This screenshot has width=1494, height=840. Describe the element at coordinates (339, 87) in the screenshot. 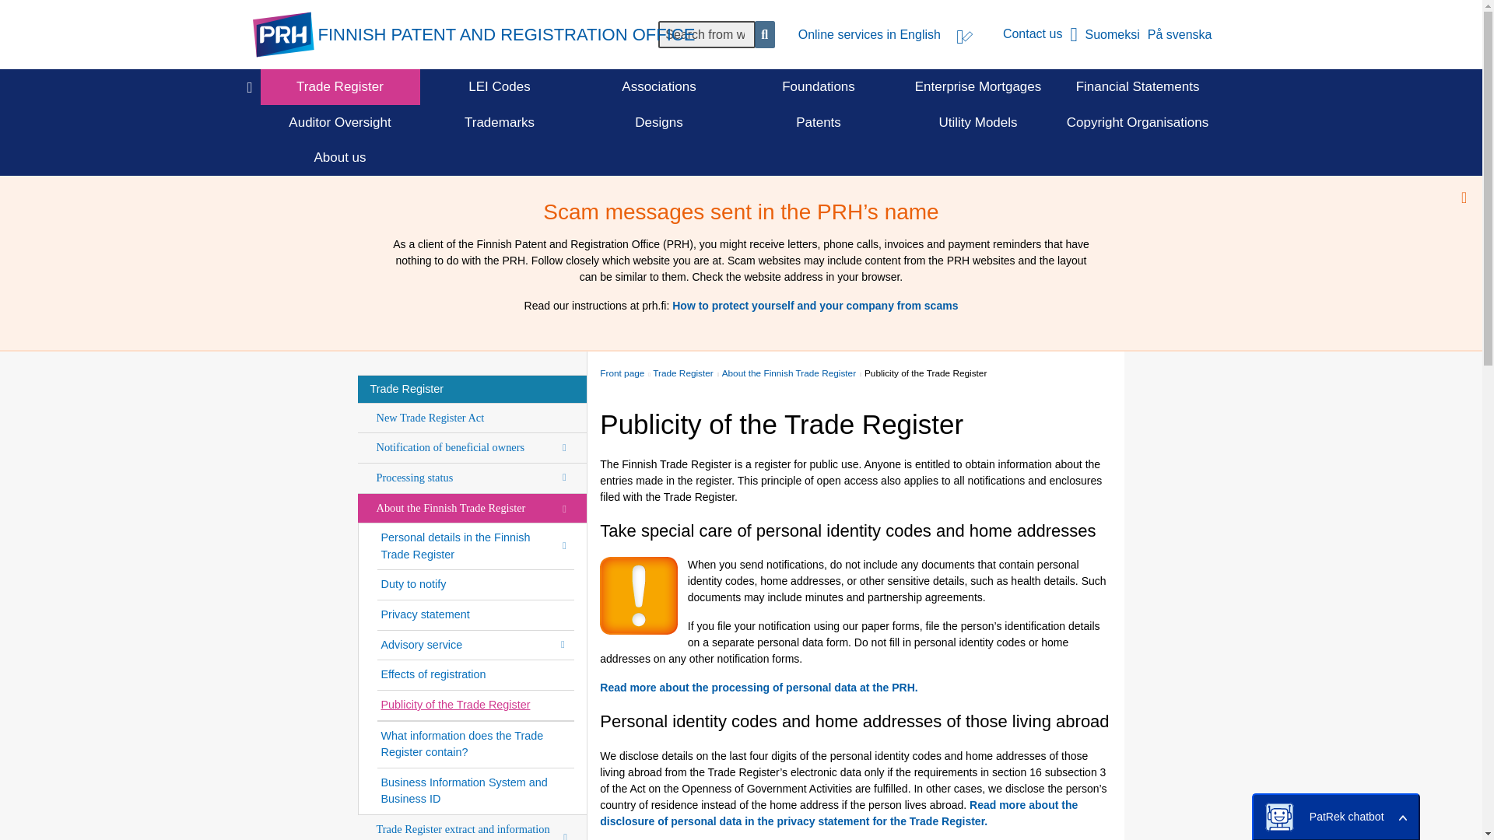

I see `Trade Register` at that location.